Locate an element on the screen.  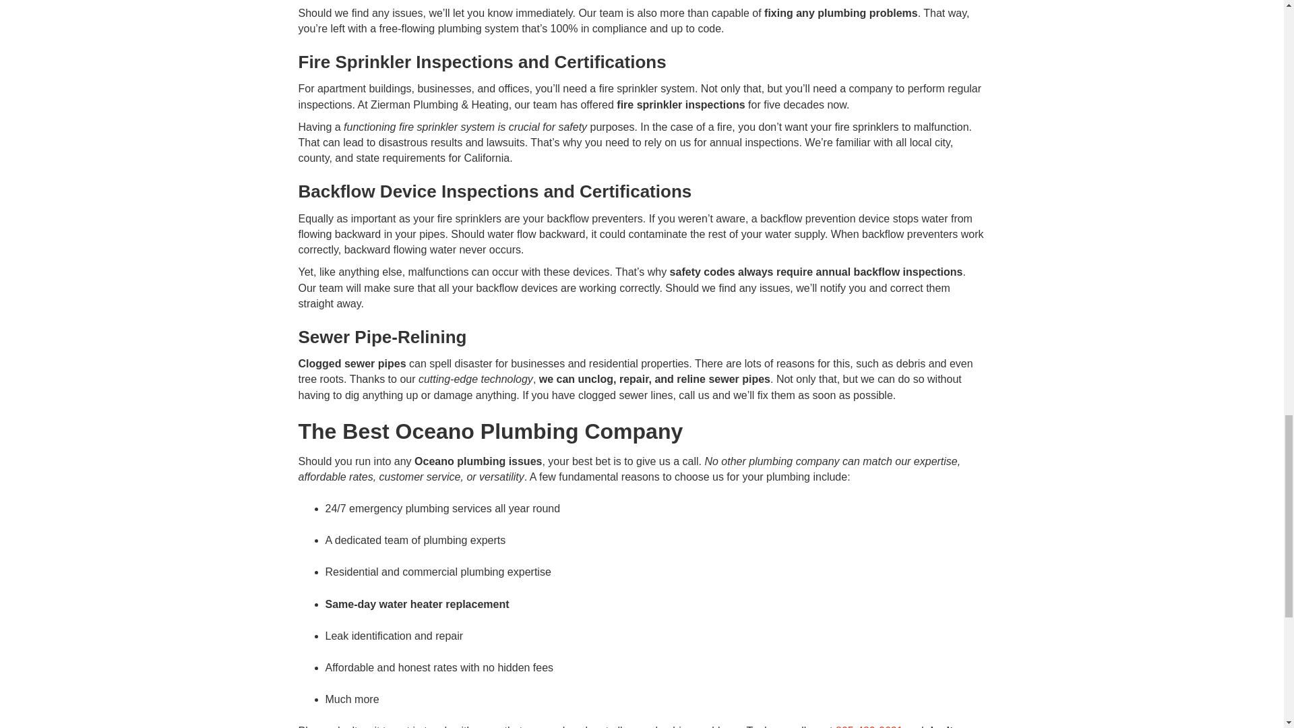
805-489-0621 is located at coordinates (869, 727).